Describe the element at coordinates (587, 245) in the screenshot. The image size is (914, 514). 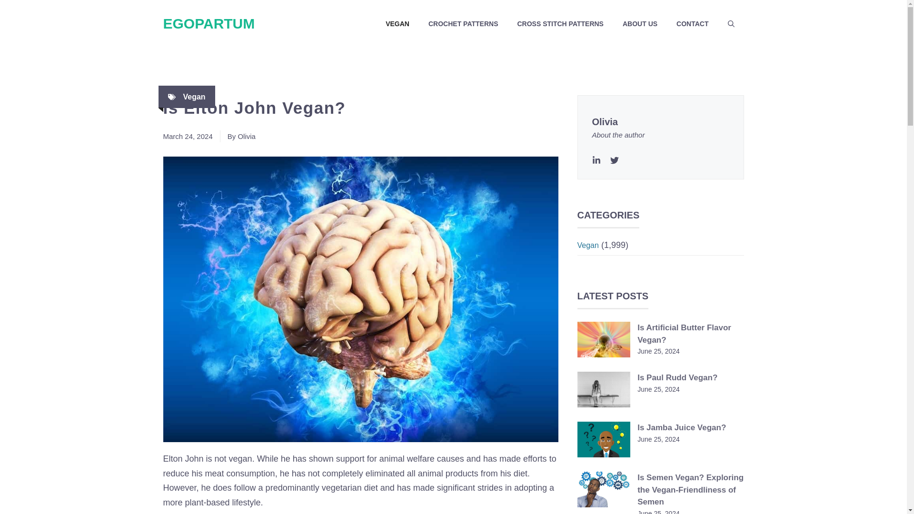
I see `Vegan` at that location.